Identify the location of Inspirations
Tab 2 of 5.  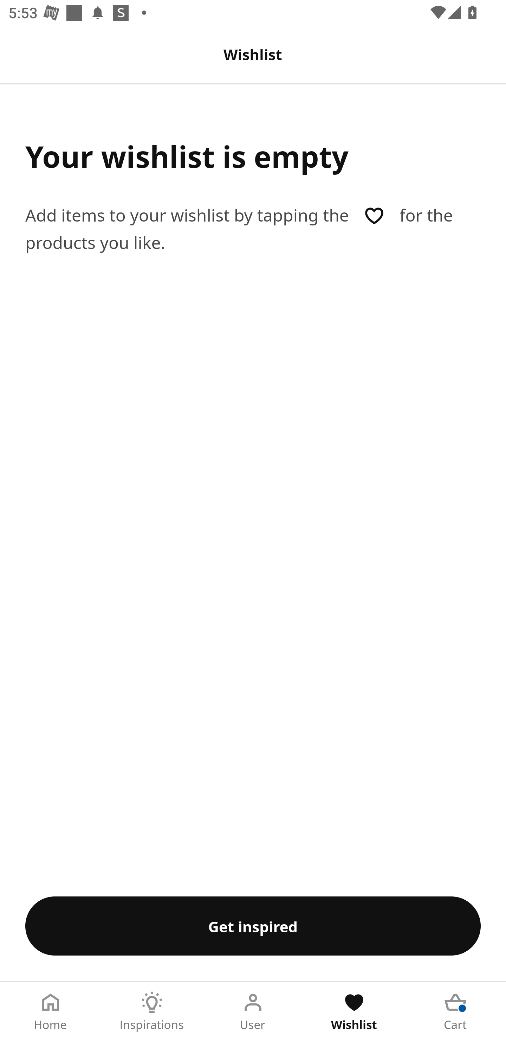
(152, 1011).